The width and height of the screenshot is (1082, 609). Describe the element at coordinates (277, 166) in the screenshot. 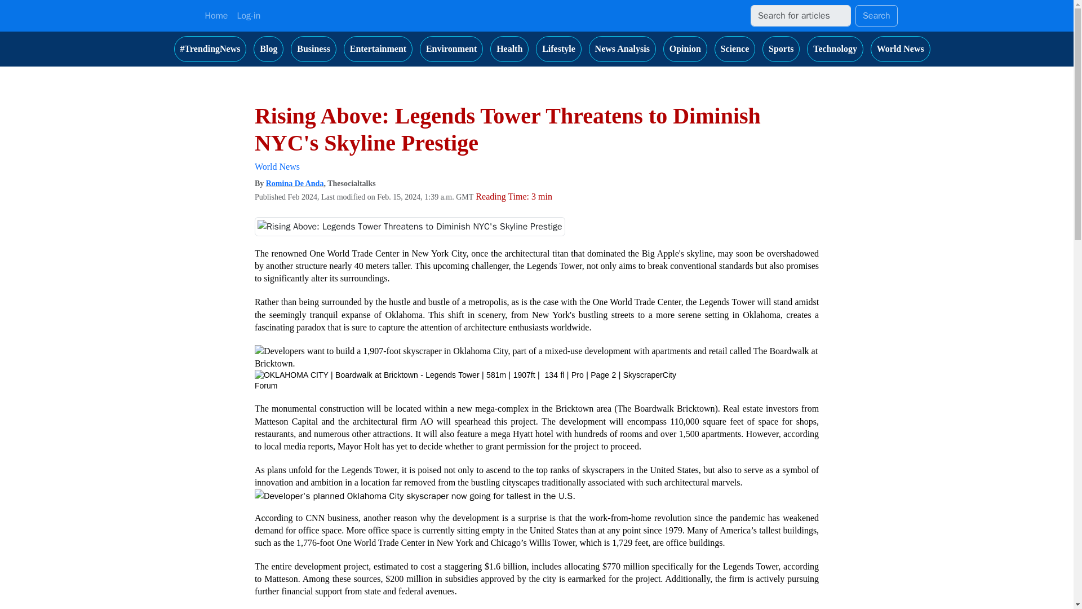

I see `World News` at that location.